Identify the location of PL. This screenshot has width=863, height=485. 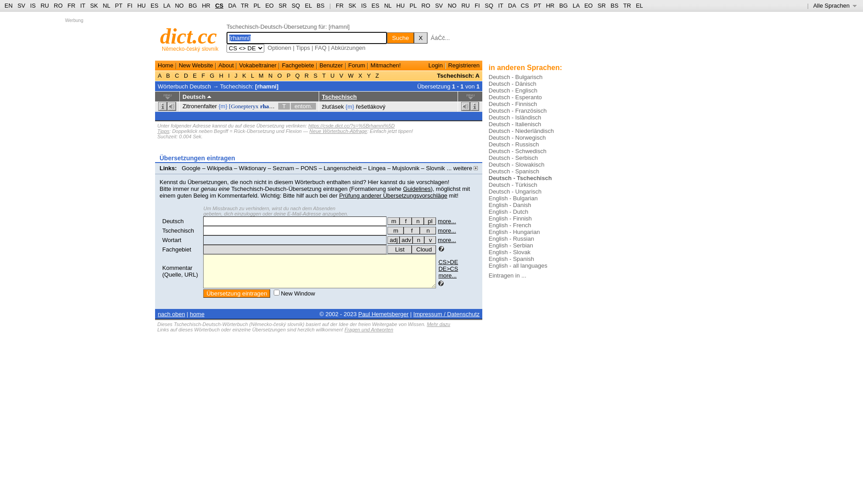
(257, 5).